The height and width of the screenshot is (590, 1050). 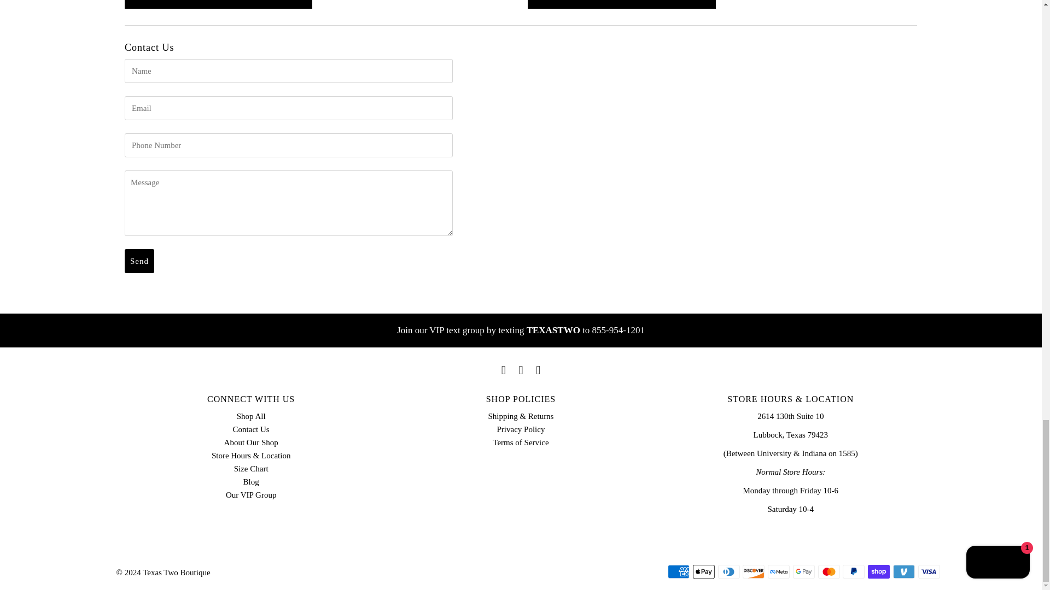 I want to click on Google Pay, so click(x=803, y=571).